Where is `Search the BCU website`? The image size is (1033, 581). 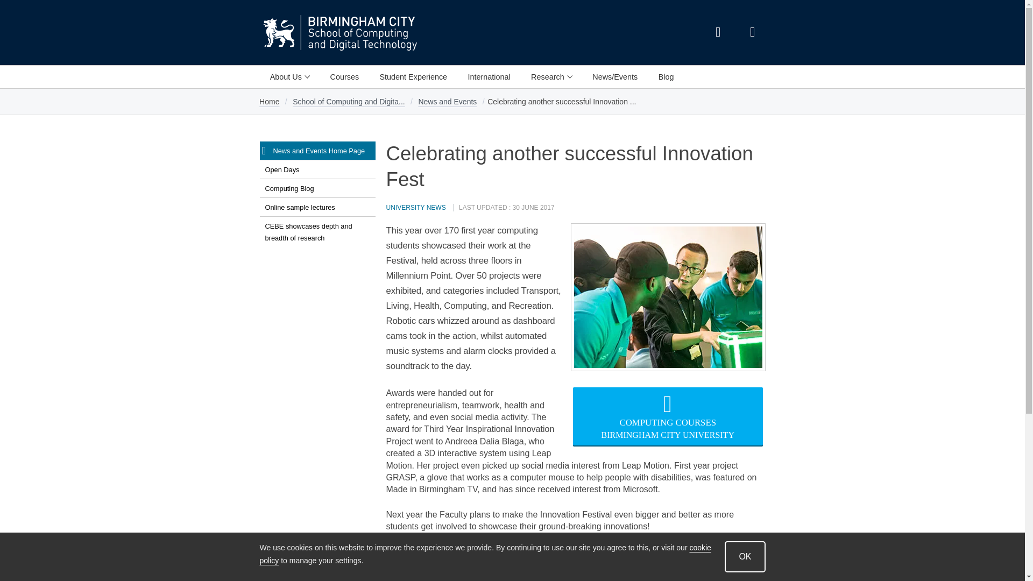
Search the BCU website is located at coordinates (717, 32).